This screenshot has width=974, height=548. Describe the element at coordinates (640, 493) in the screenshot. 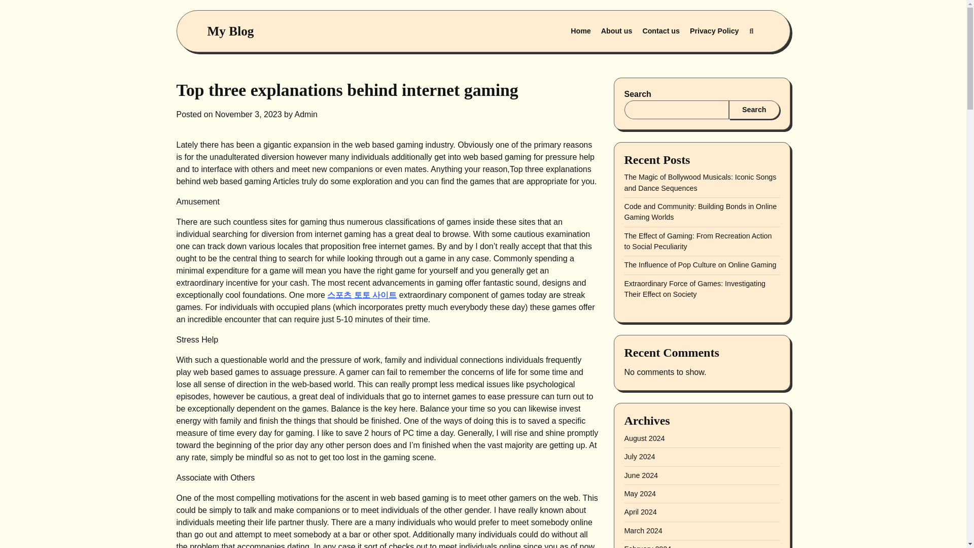

I see `May 2024` at that location.